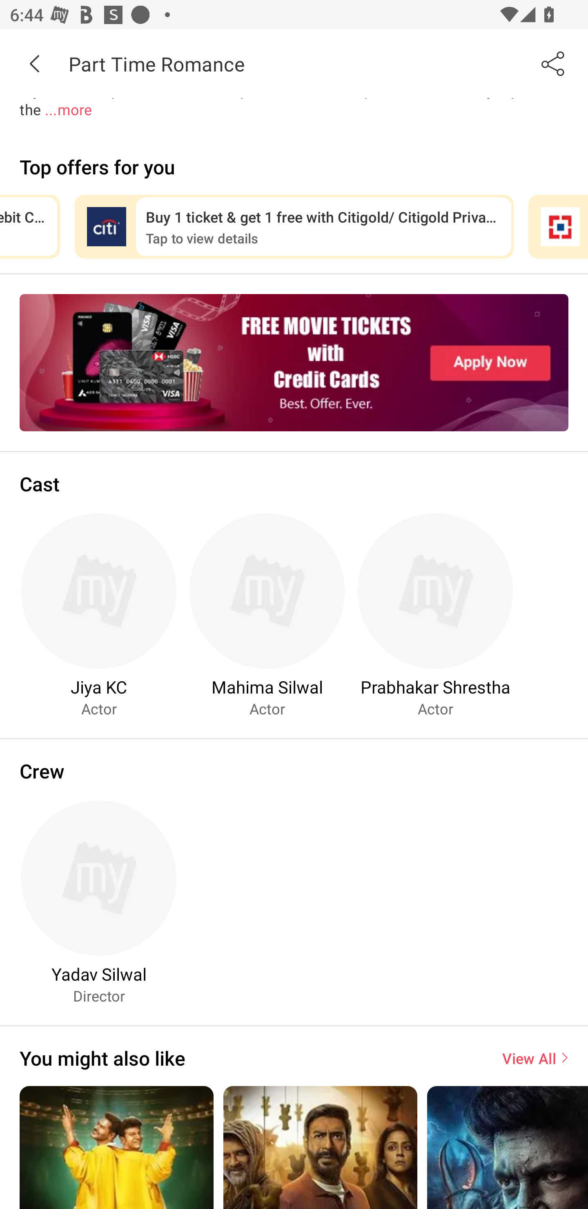 This screenshot has height=1209, width=588. What do you see at coordinates (535, 1058) in the screenshot?
I see `View All` at bounding box center [535, 1058].